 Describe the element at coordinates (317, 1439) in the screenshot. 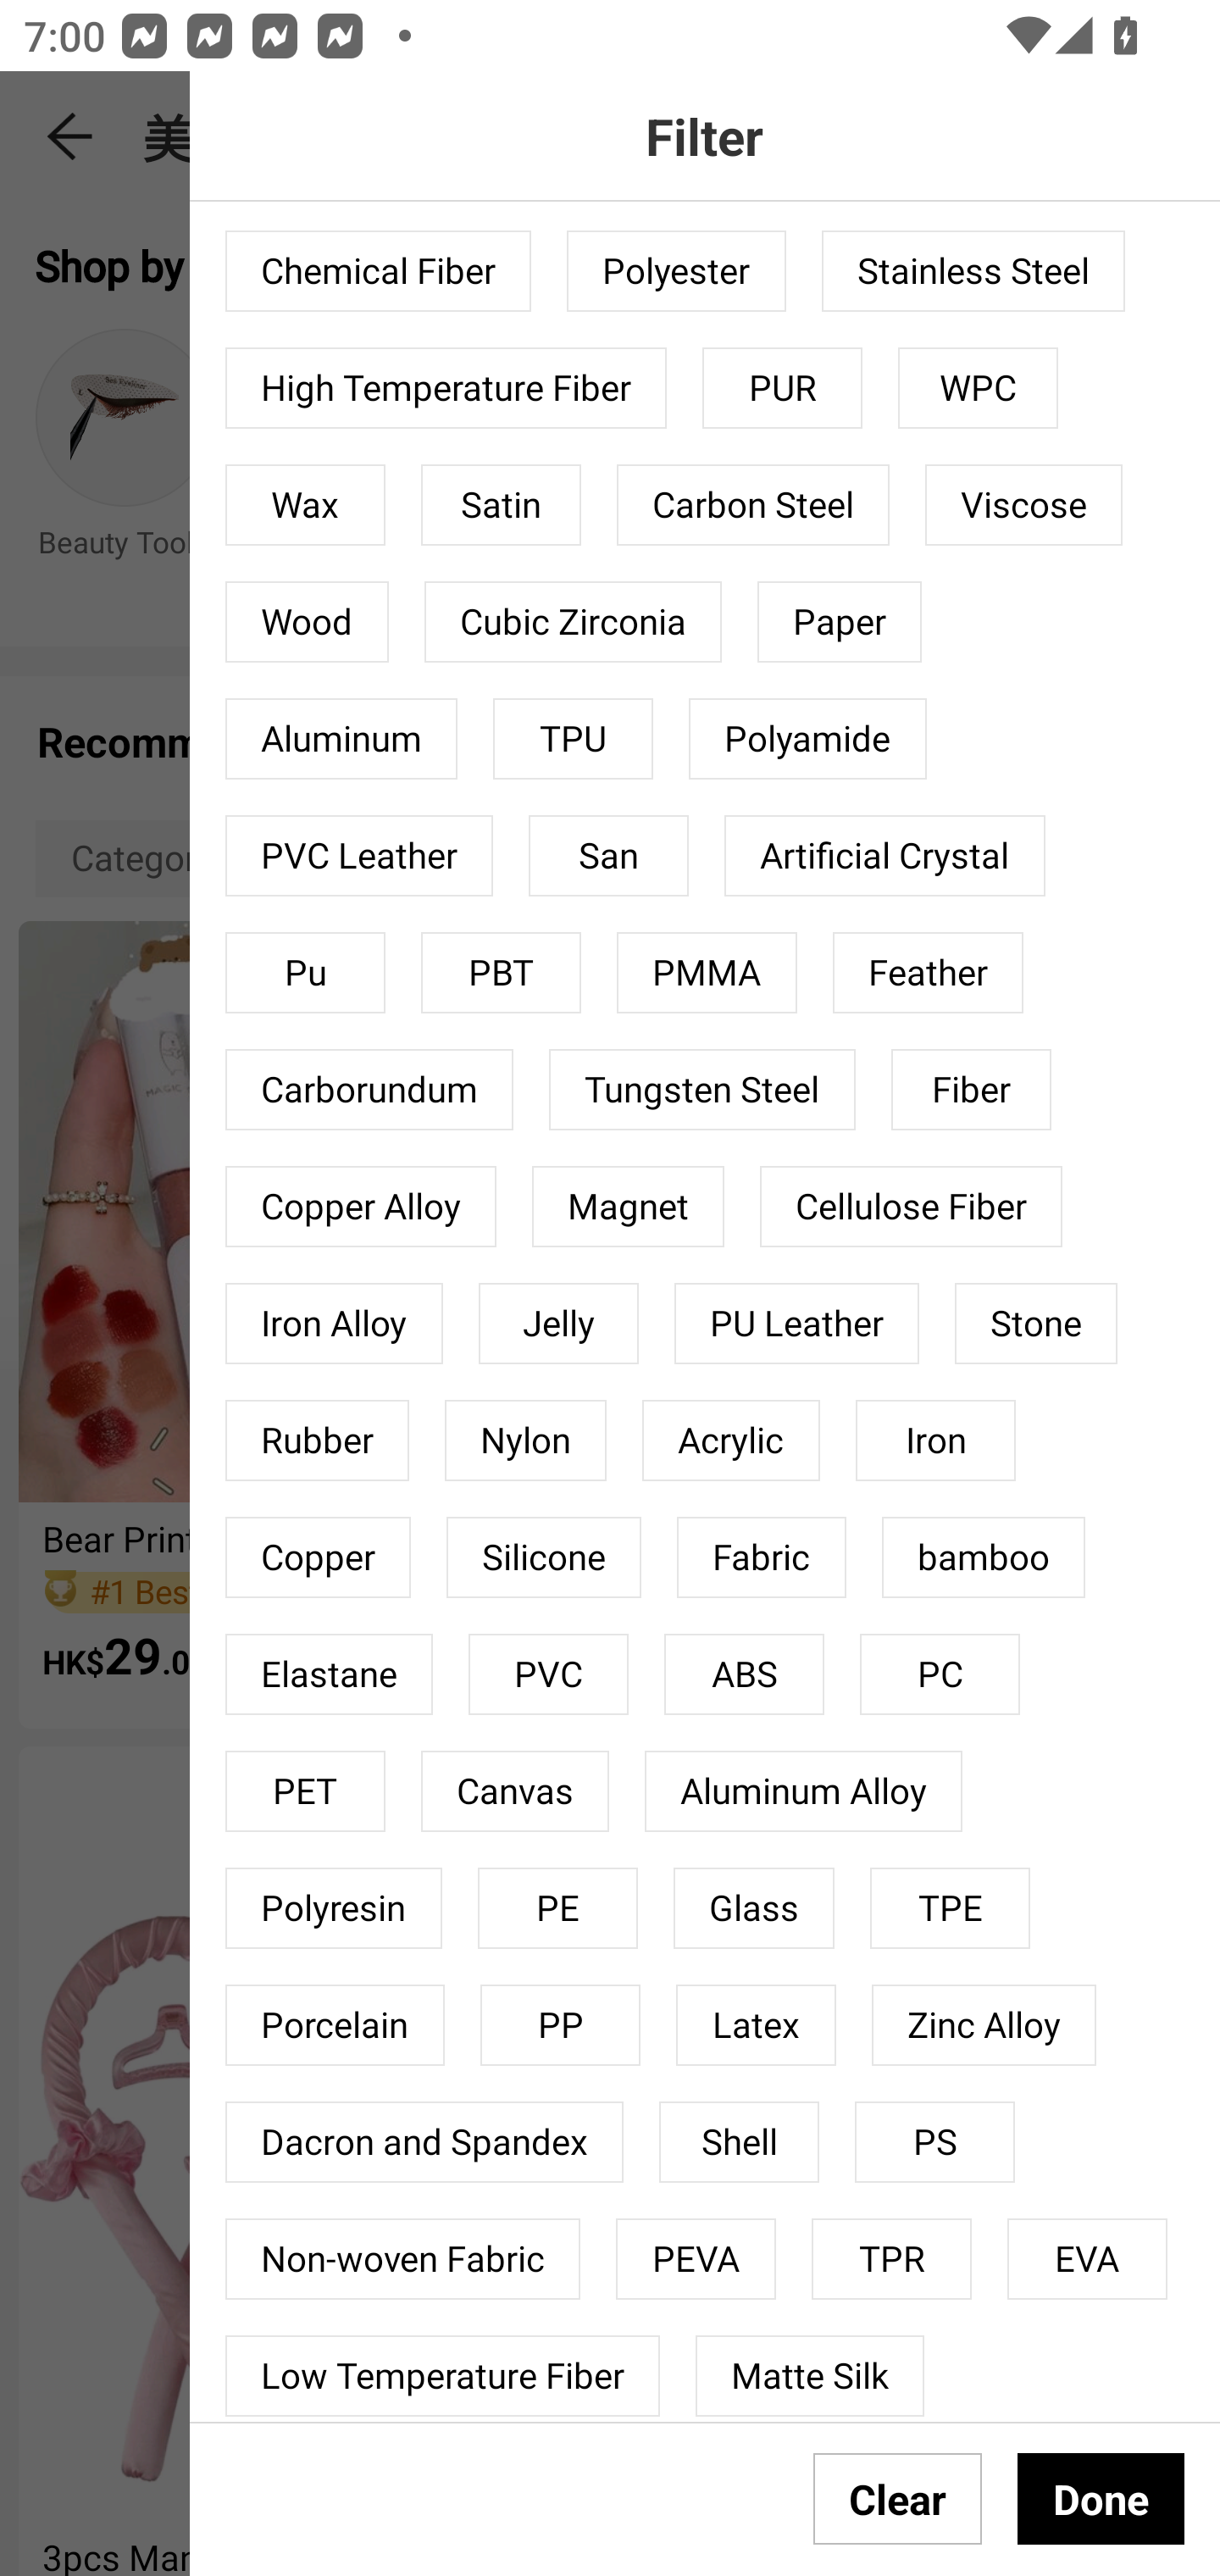

I see `Rubber` at that location.